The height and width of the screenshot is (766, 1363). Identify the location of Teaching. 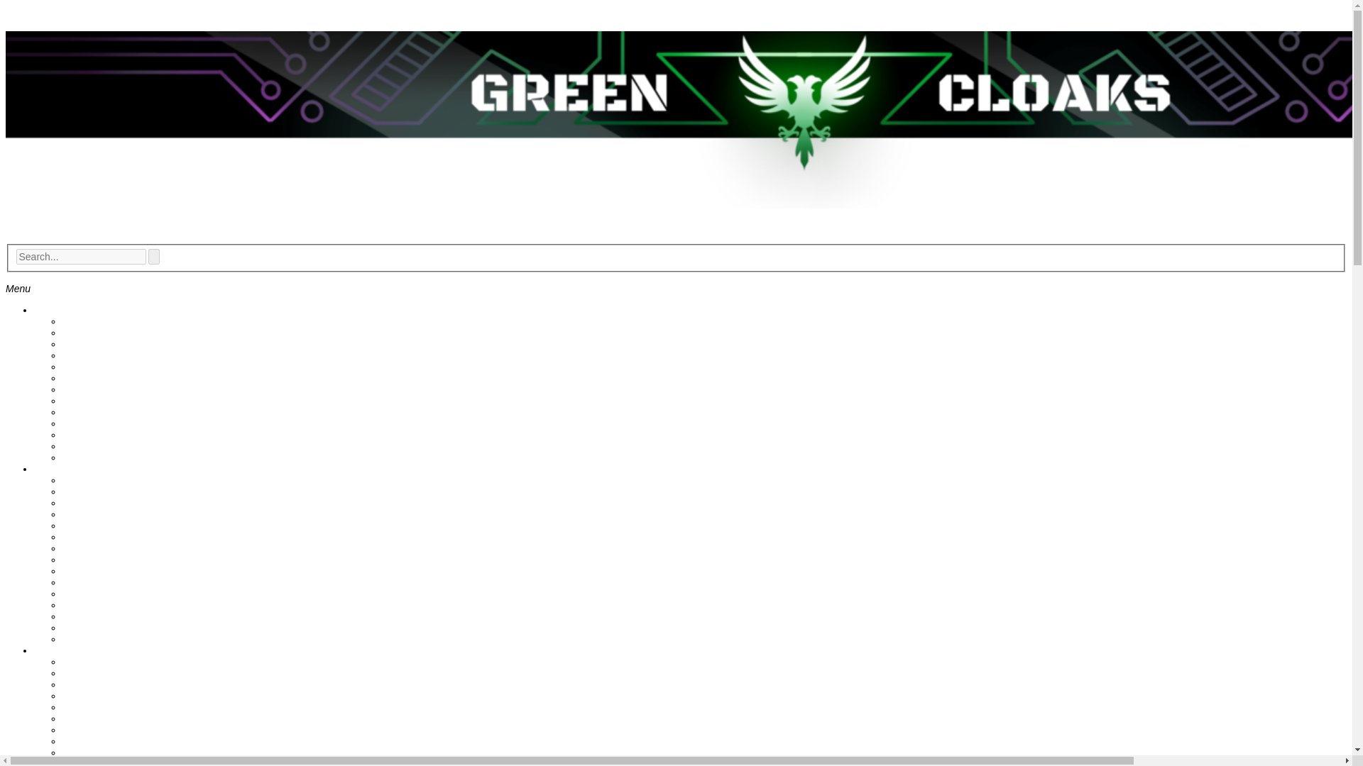
(82, 604).